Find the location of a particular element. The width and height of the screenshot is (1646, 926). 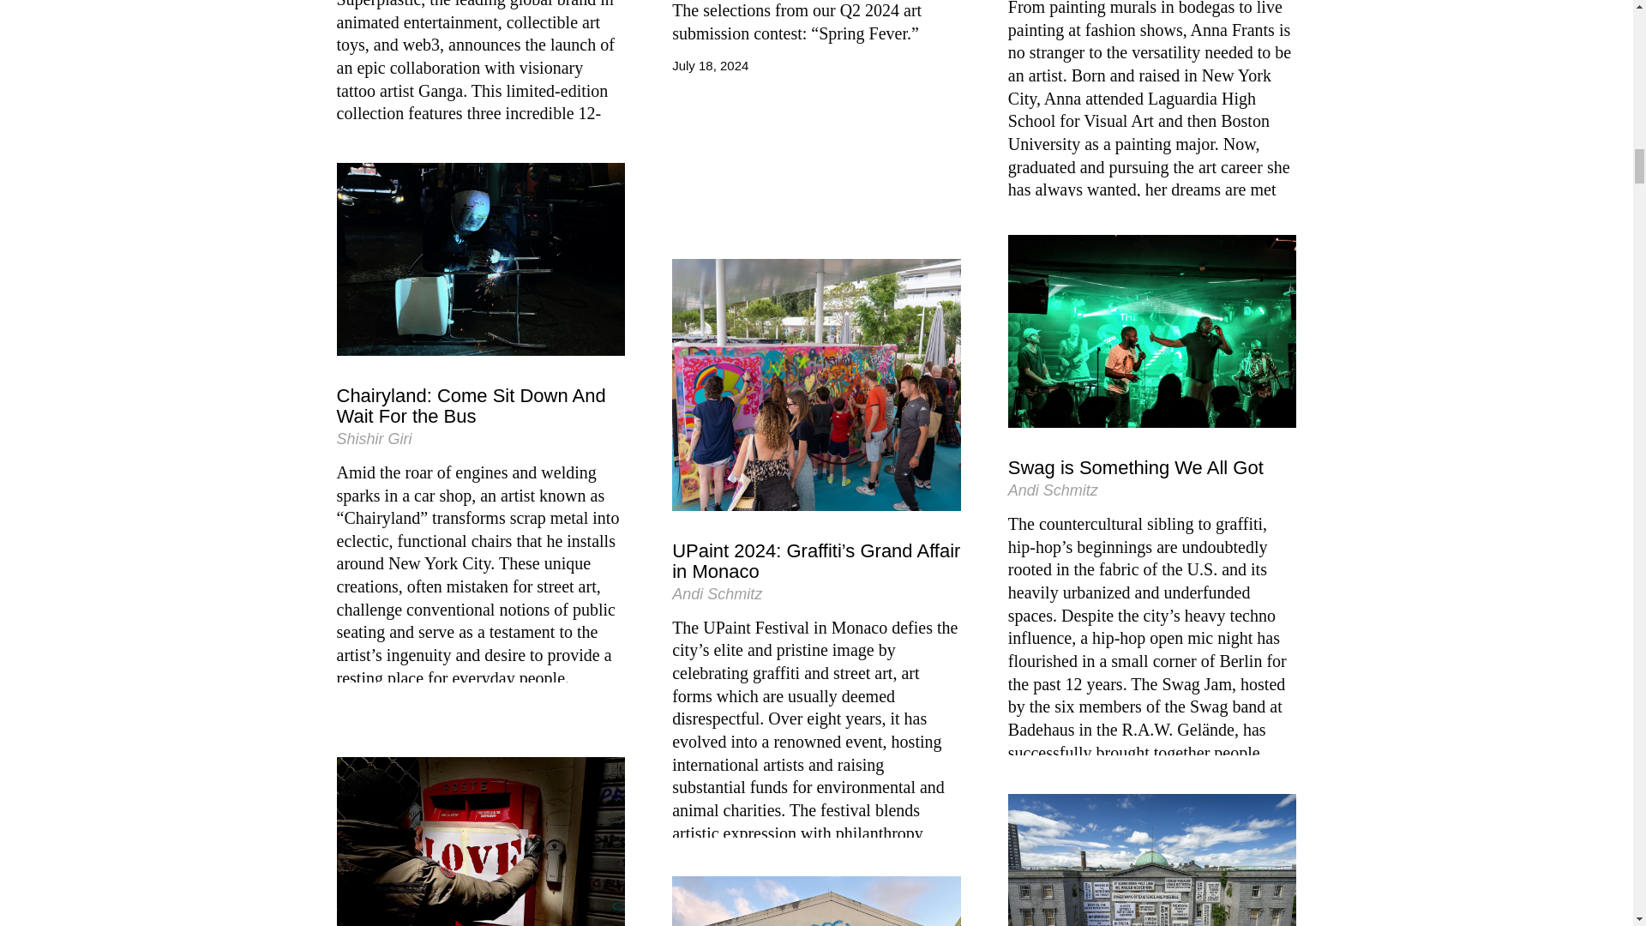

Chairyland: Come Sit Down And Wait For the Bus is located at coordinates (480, 259).